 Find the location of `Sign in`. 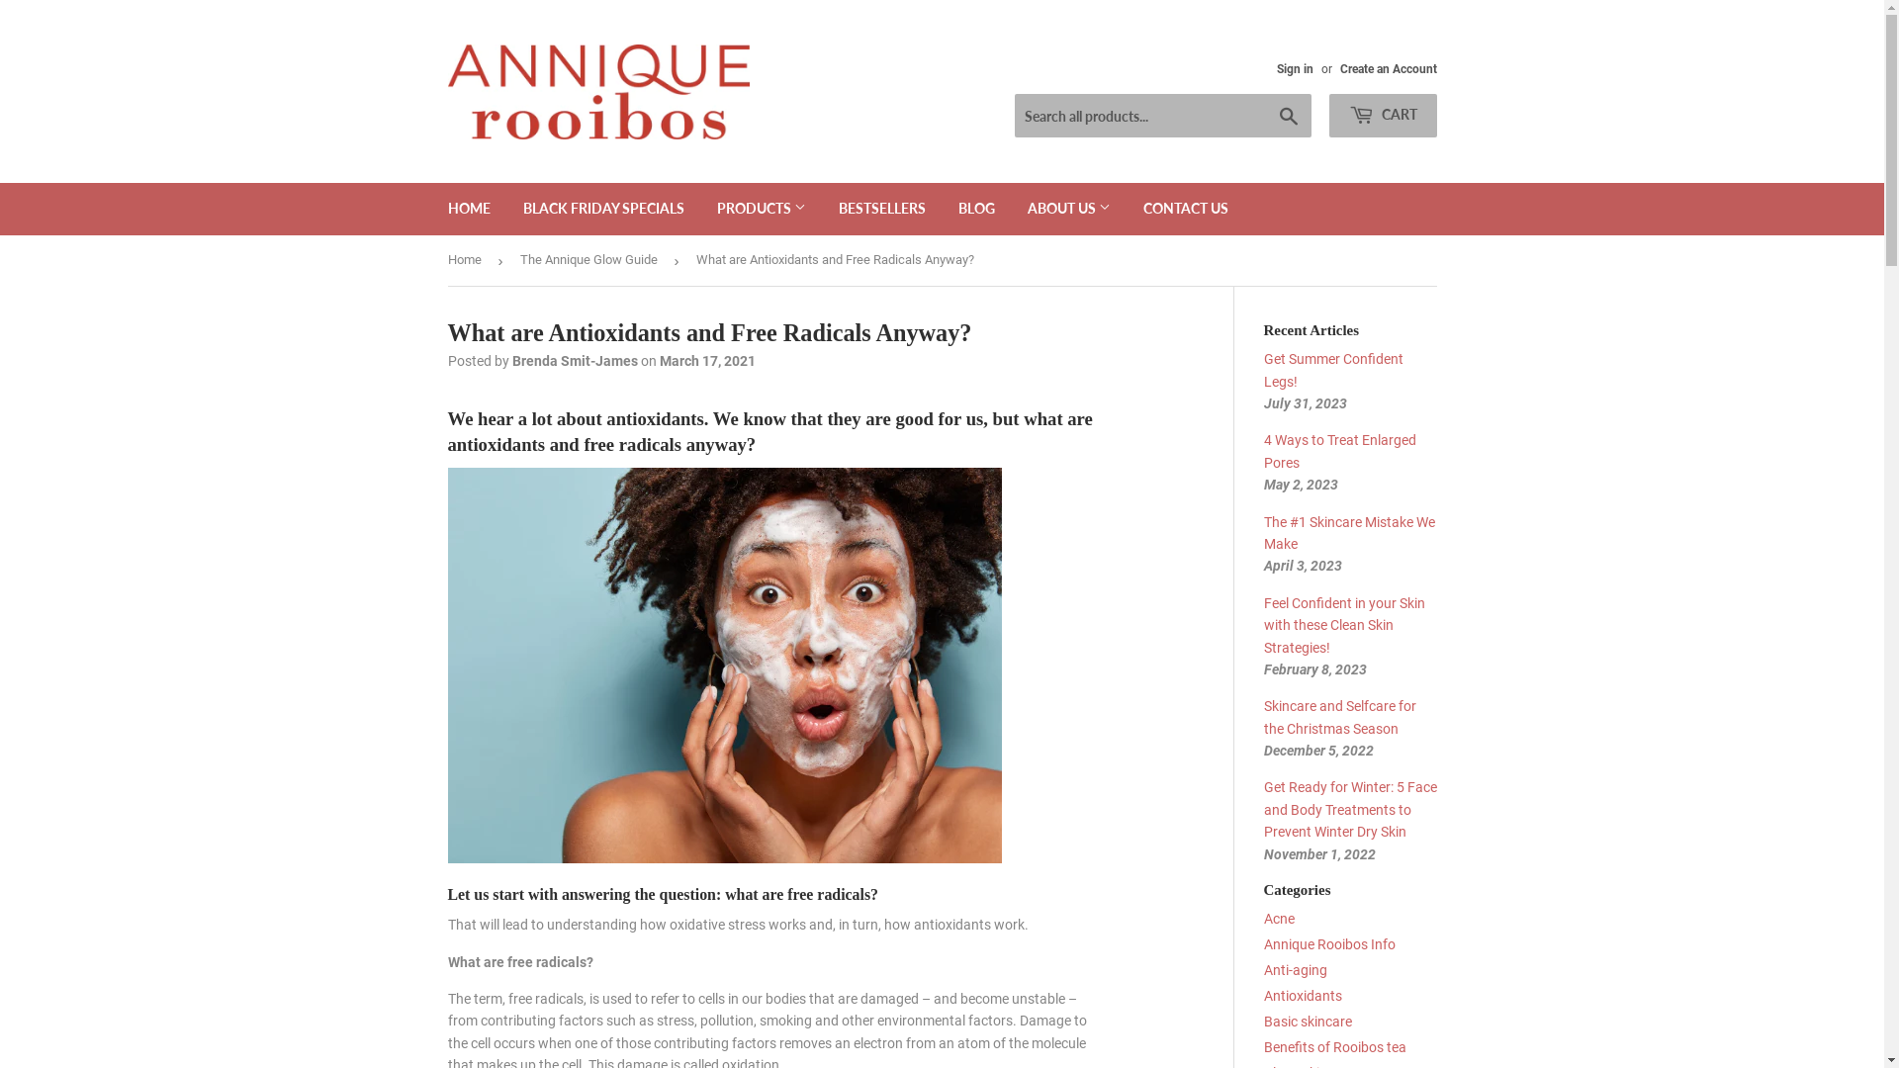

Sign in is located at coordinates (1294, 69).